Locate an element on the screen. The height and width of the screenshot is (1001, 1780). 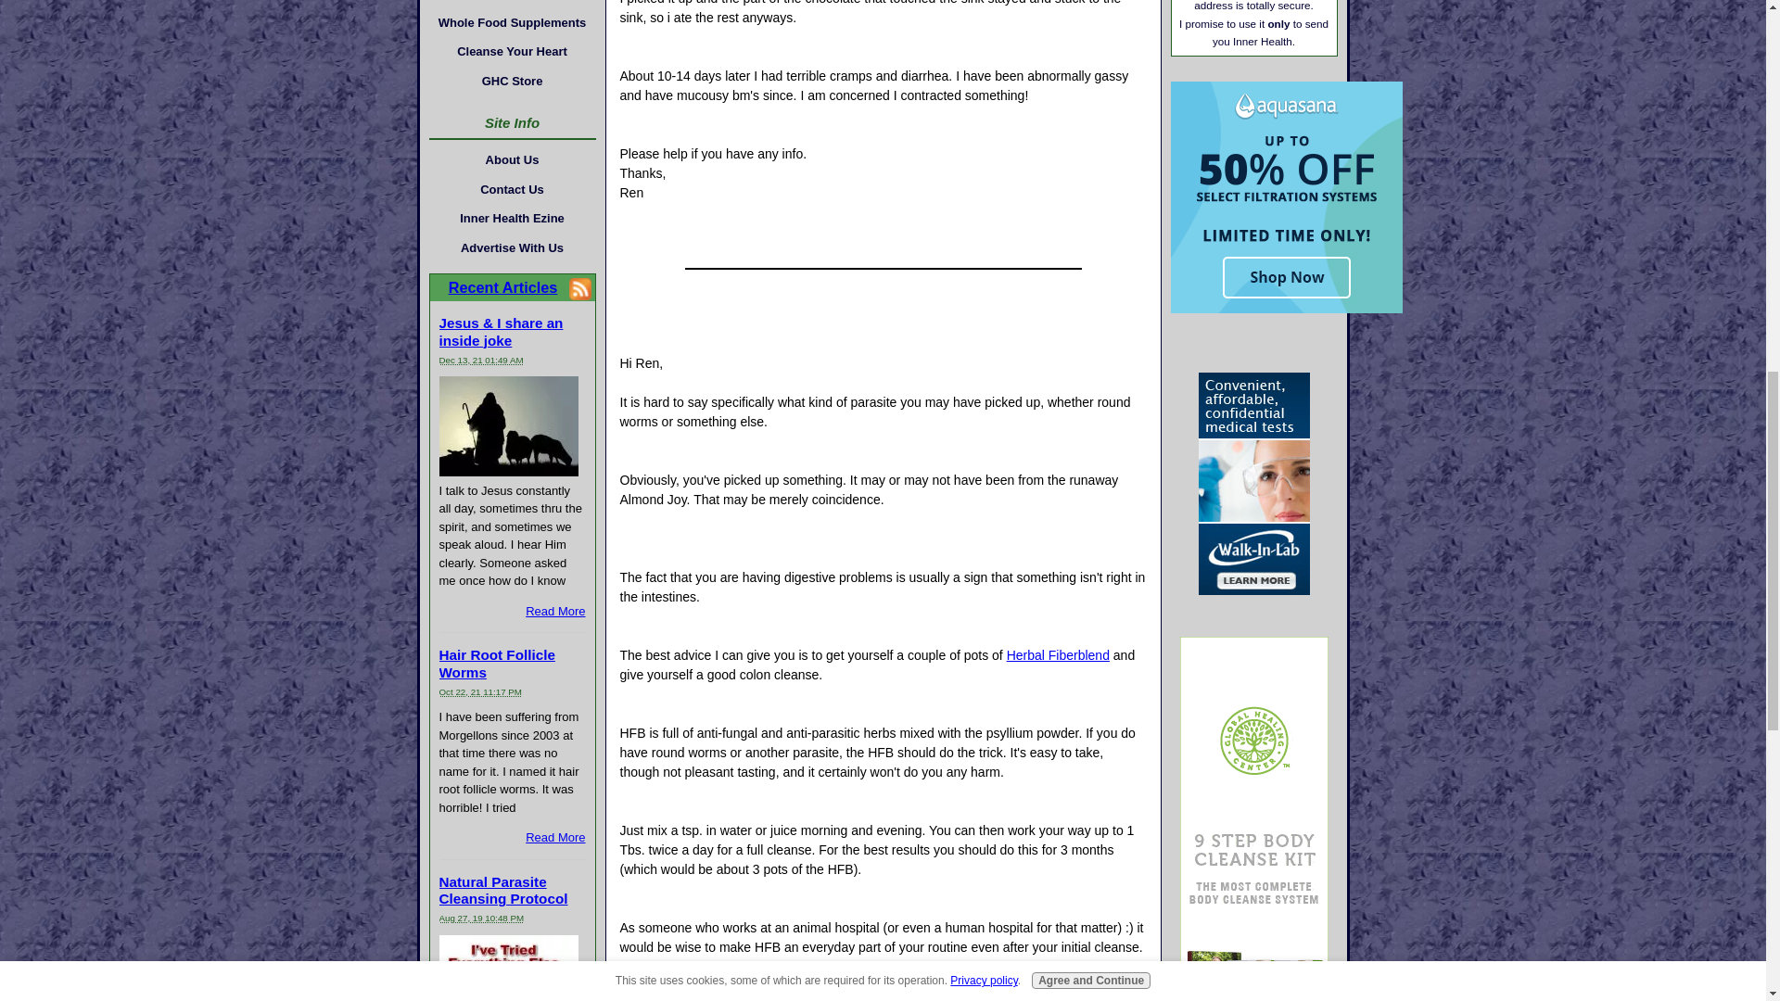
2019-08-27T22:48:39-0400 is located at coordinates (482, 918).